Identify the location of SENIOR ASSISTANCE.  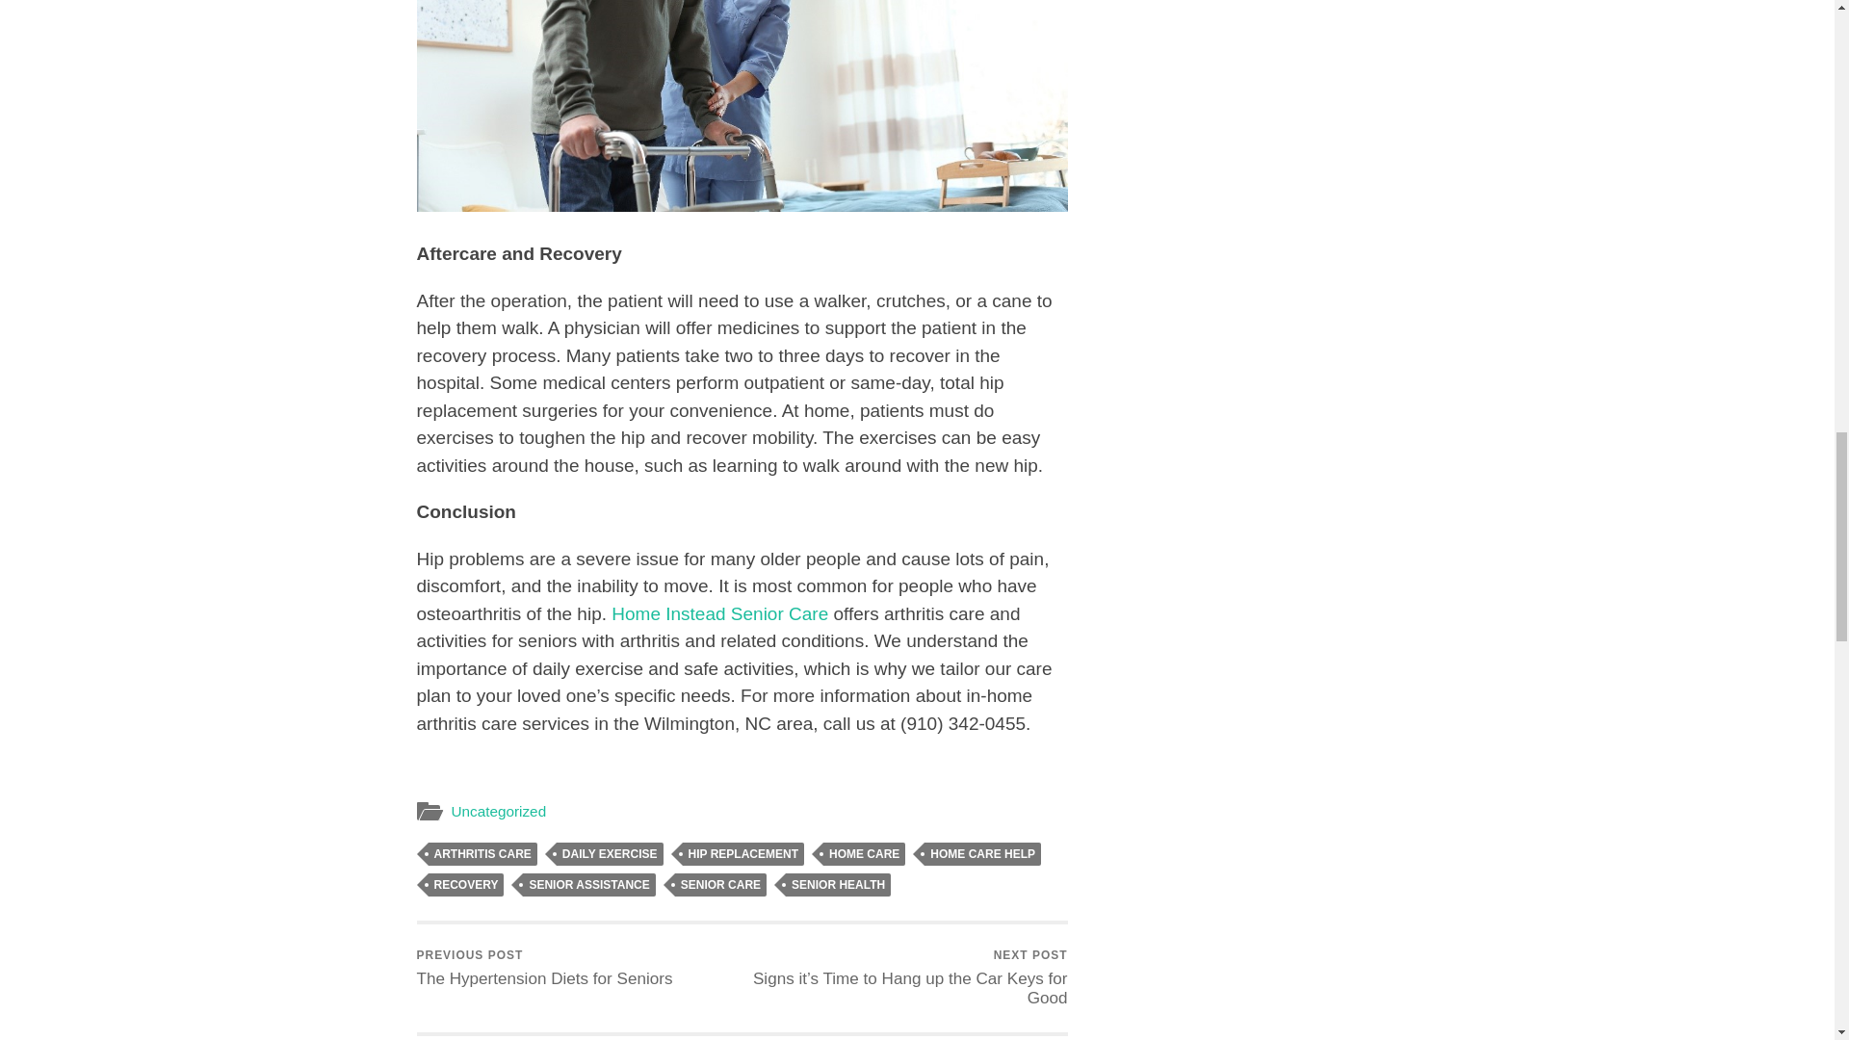
(588, 884).